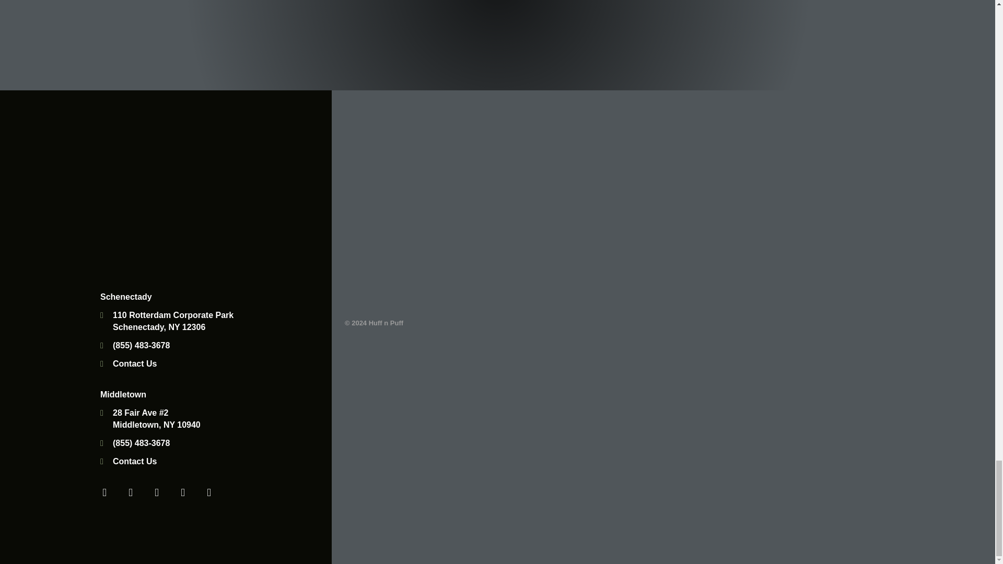 Image resolution: width=1003 pixels, height=564 pixels. Describe the element at coordinates (157, 492) in the screenshot. I see `Youtube` at that location.